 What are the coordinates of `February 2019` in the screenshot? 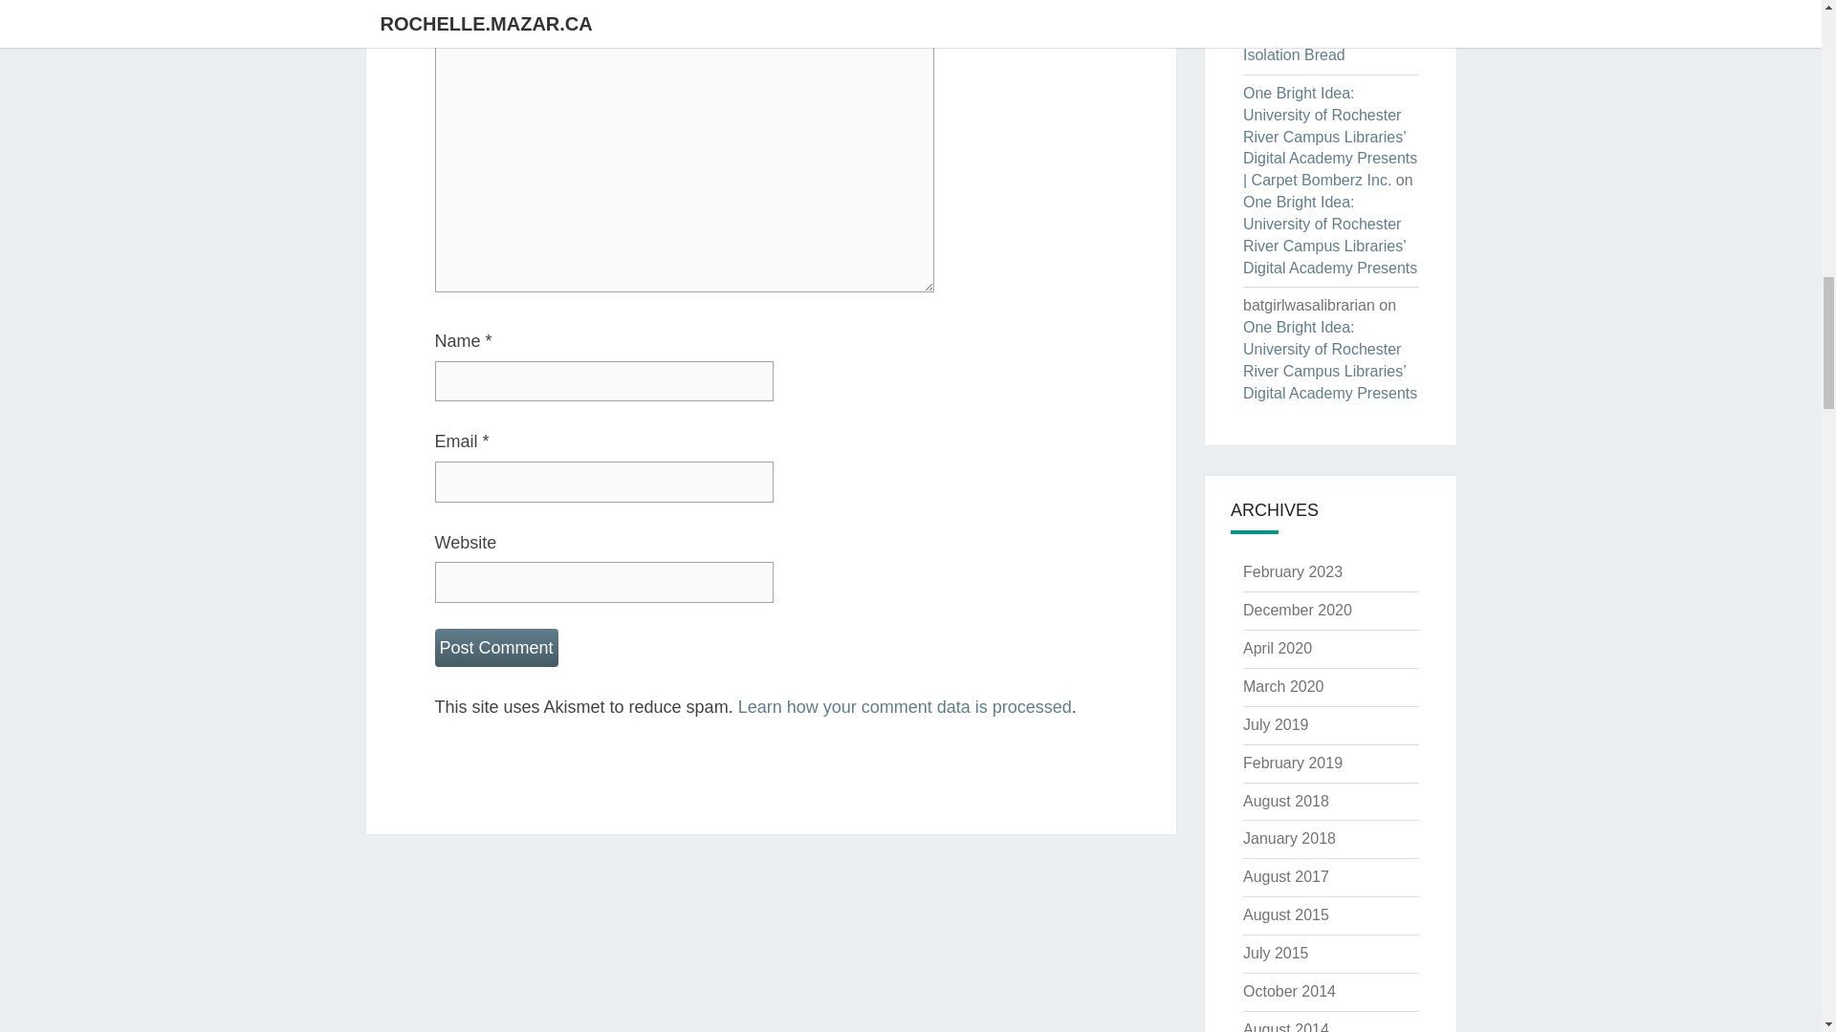 It's located at (1292, 763).